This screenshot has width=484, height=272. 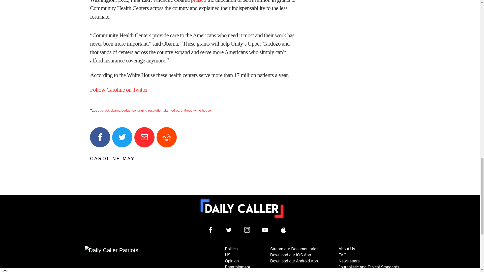 What do you see at coordinates (229, 230) in the screenshot?
I see `Daily Caller Twitter` at bounding box center [229, 230].